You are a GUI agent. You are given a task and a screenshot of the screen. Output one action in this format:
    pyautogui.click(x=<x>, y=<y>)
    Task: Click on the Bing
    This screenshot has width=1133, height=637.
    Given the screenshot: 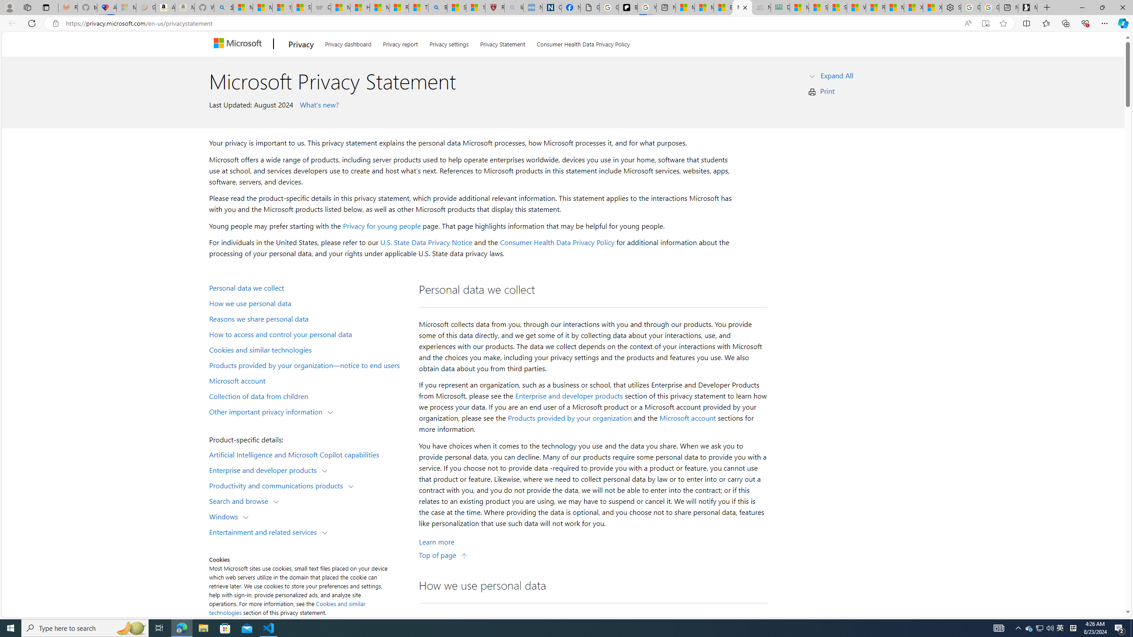 What is the action you would take?
    pyautogui.click(x=438, y=8)
    